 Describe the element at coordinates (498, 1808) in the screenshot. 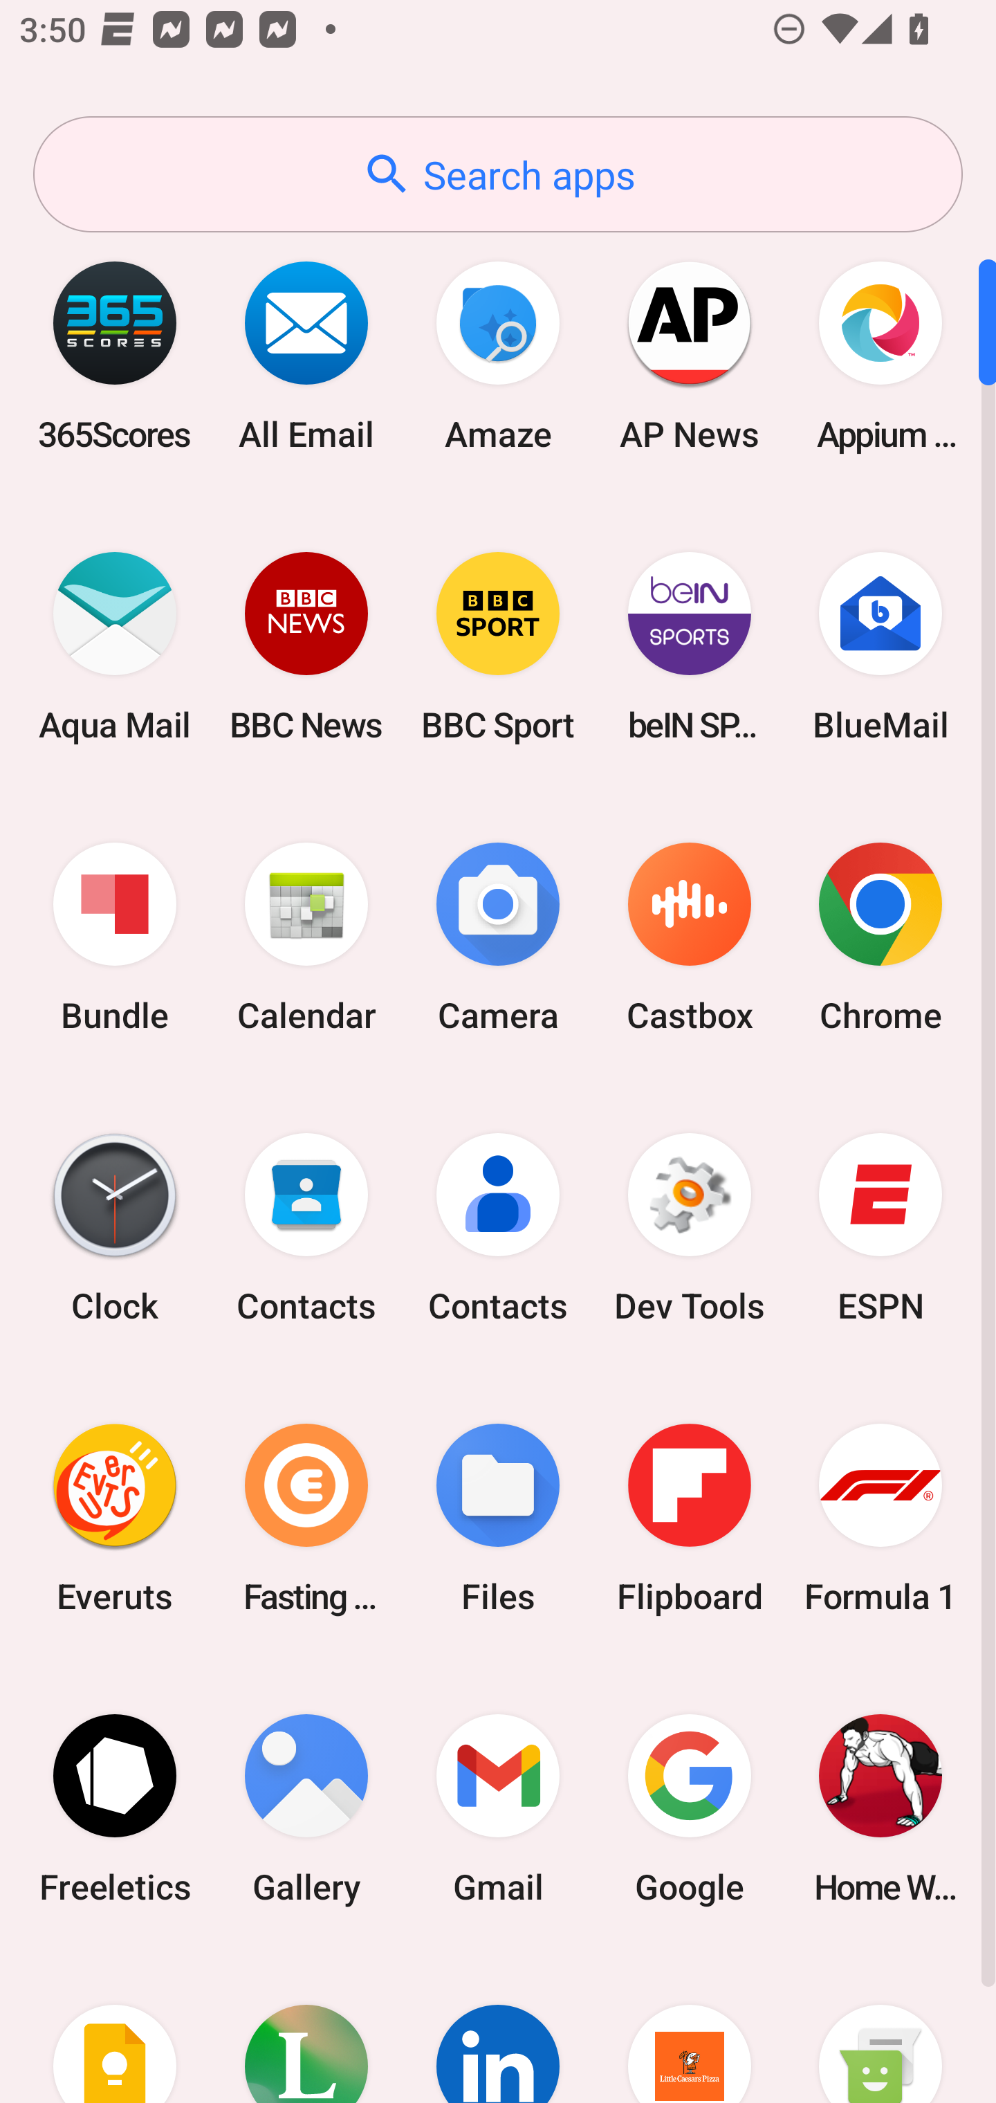

I see `Gmail` at that location.